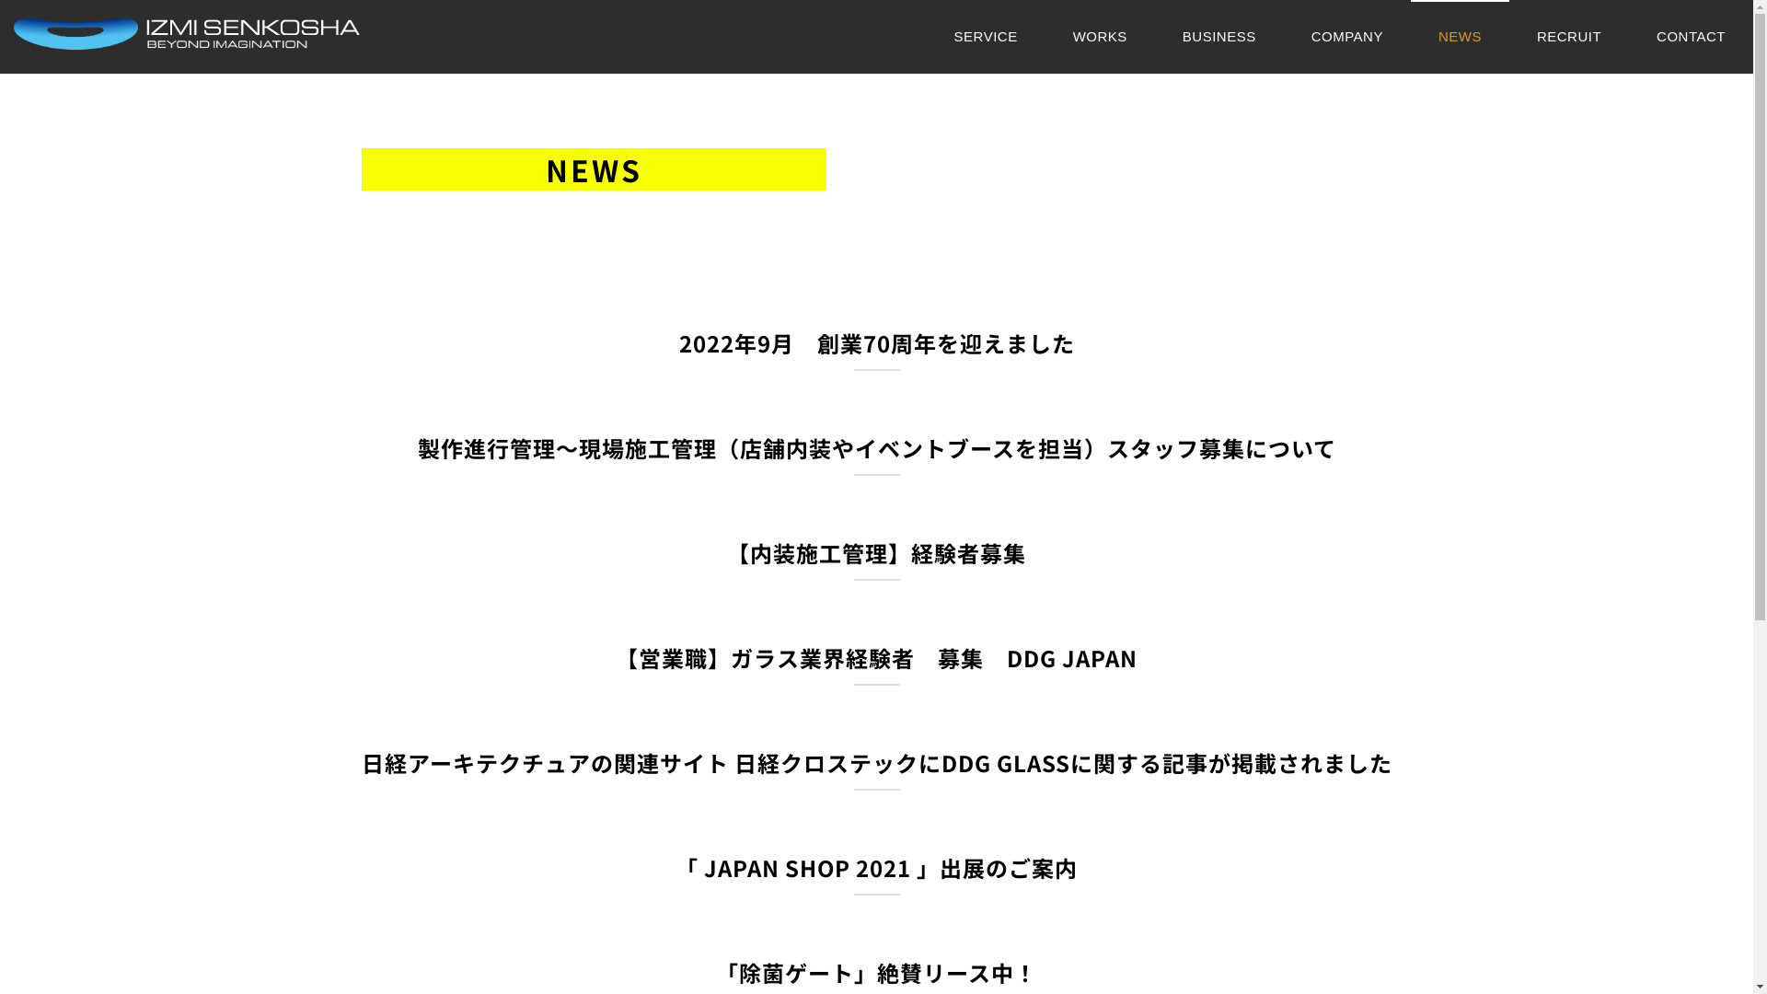  I want to click on SERVICE, so click(987, 37).